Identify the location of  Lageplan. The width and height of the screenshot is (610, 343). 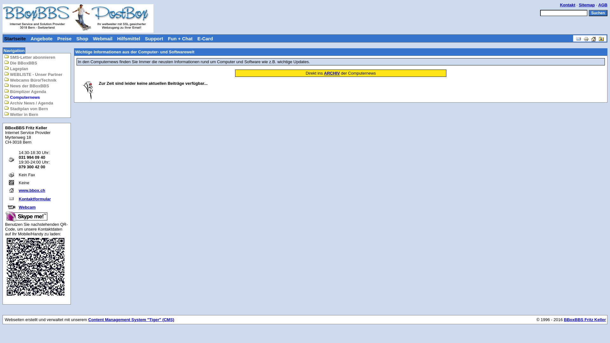
(16, 69).